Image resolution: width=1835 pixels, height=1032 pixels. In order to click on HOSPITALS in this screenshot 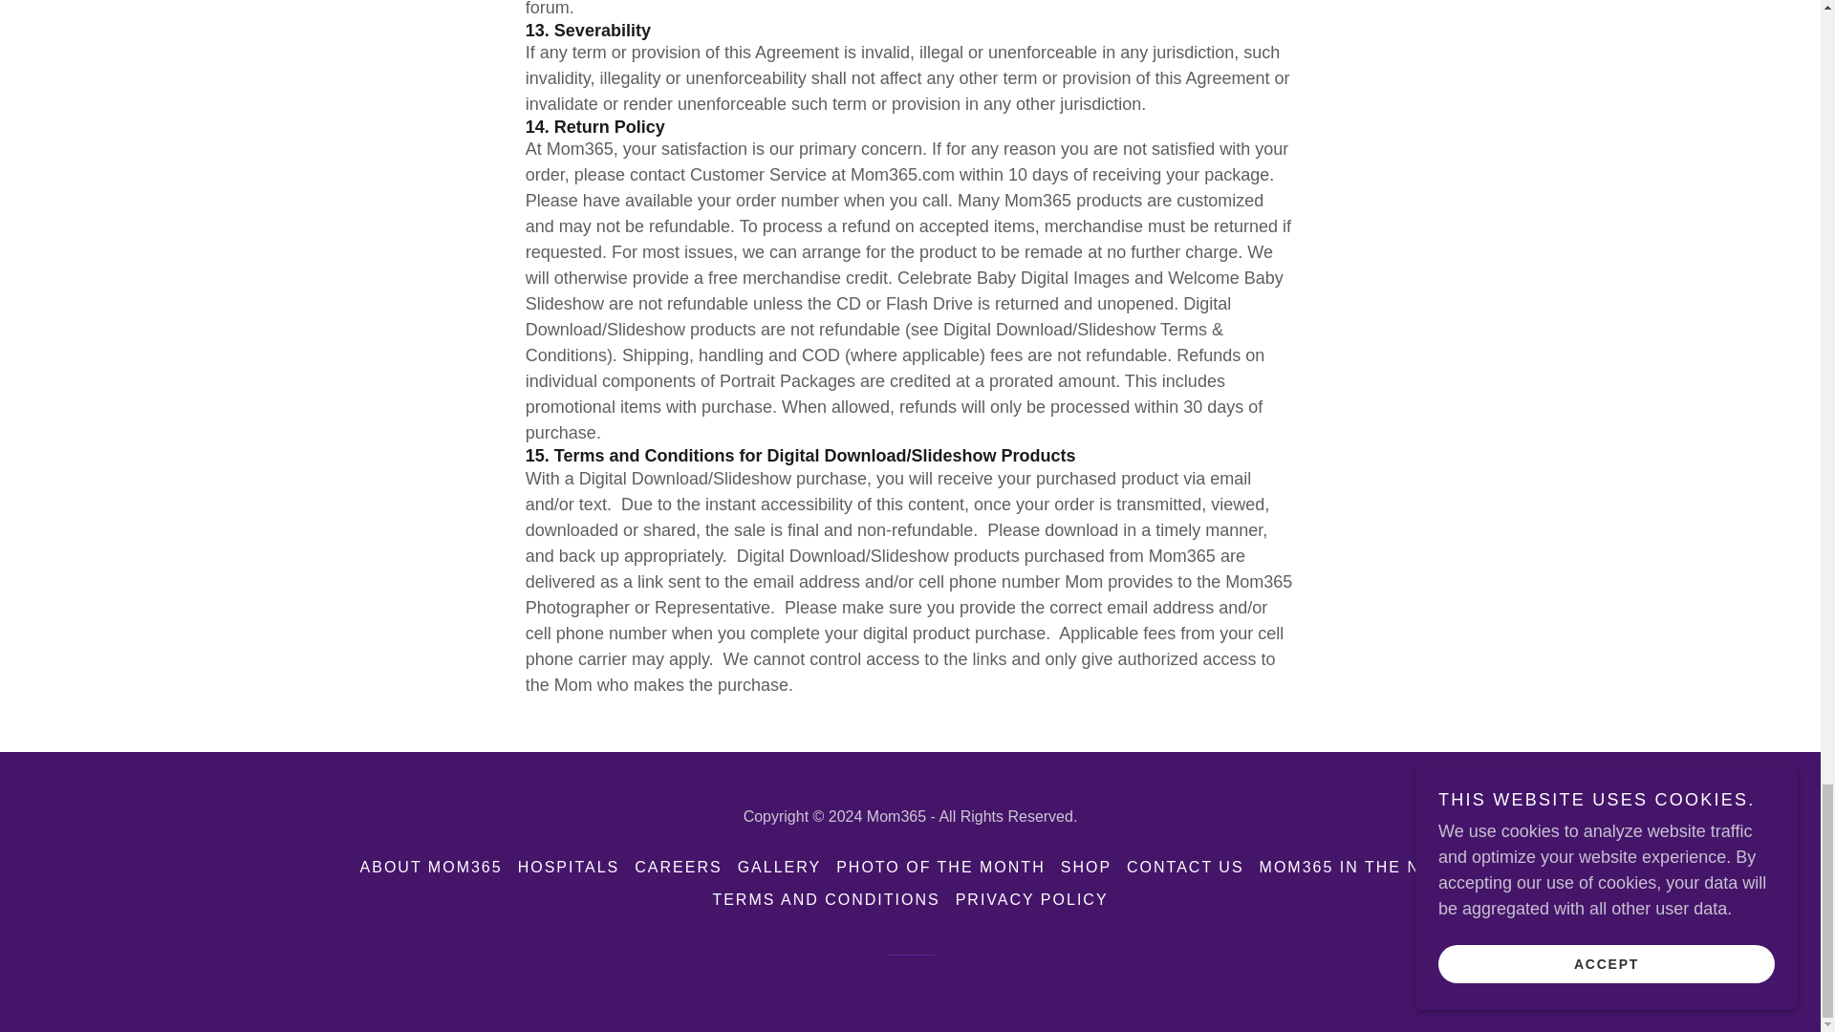, I will do `click(568, 868)`.